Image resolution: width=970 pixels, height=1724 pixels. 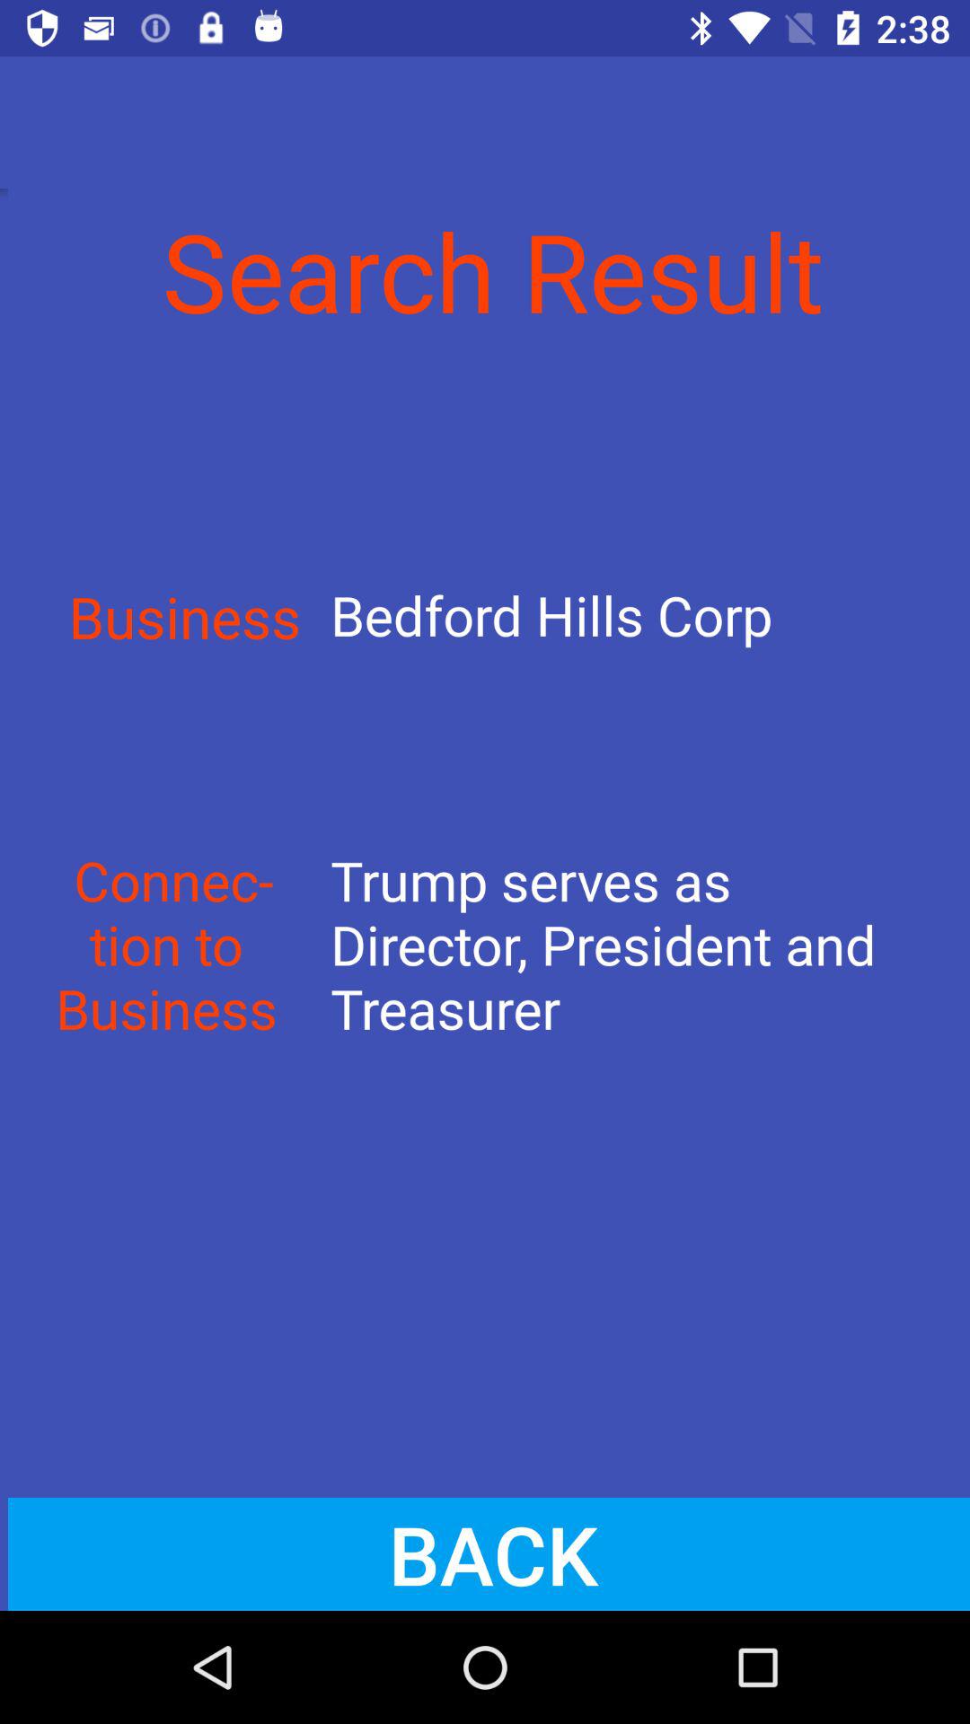 I want to click on swipe until back button, so click(x=485, y=1553).